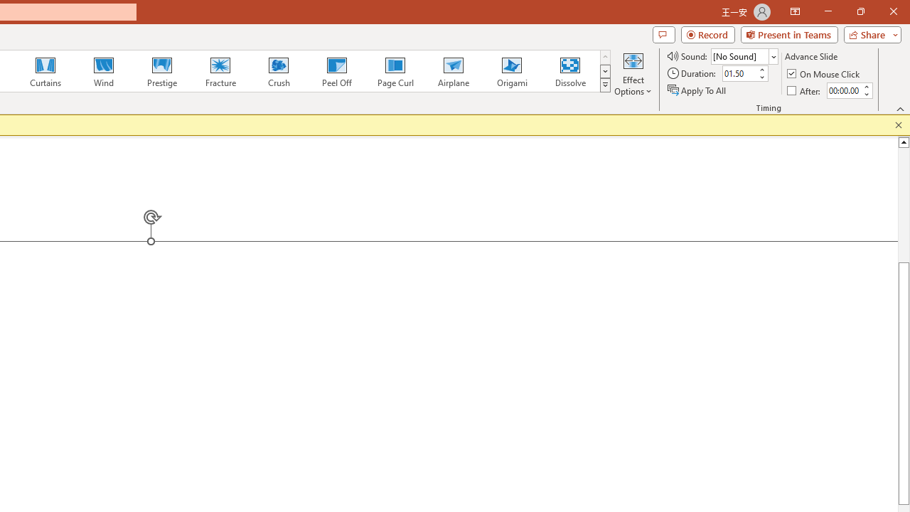 Image resolution: width=910 pixels, height=512 pixels. I want to click on Row up, so click(373, 95).